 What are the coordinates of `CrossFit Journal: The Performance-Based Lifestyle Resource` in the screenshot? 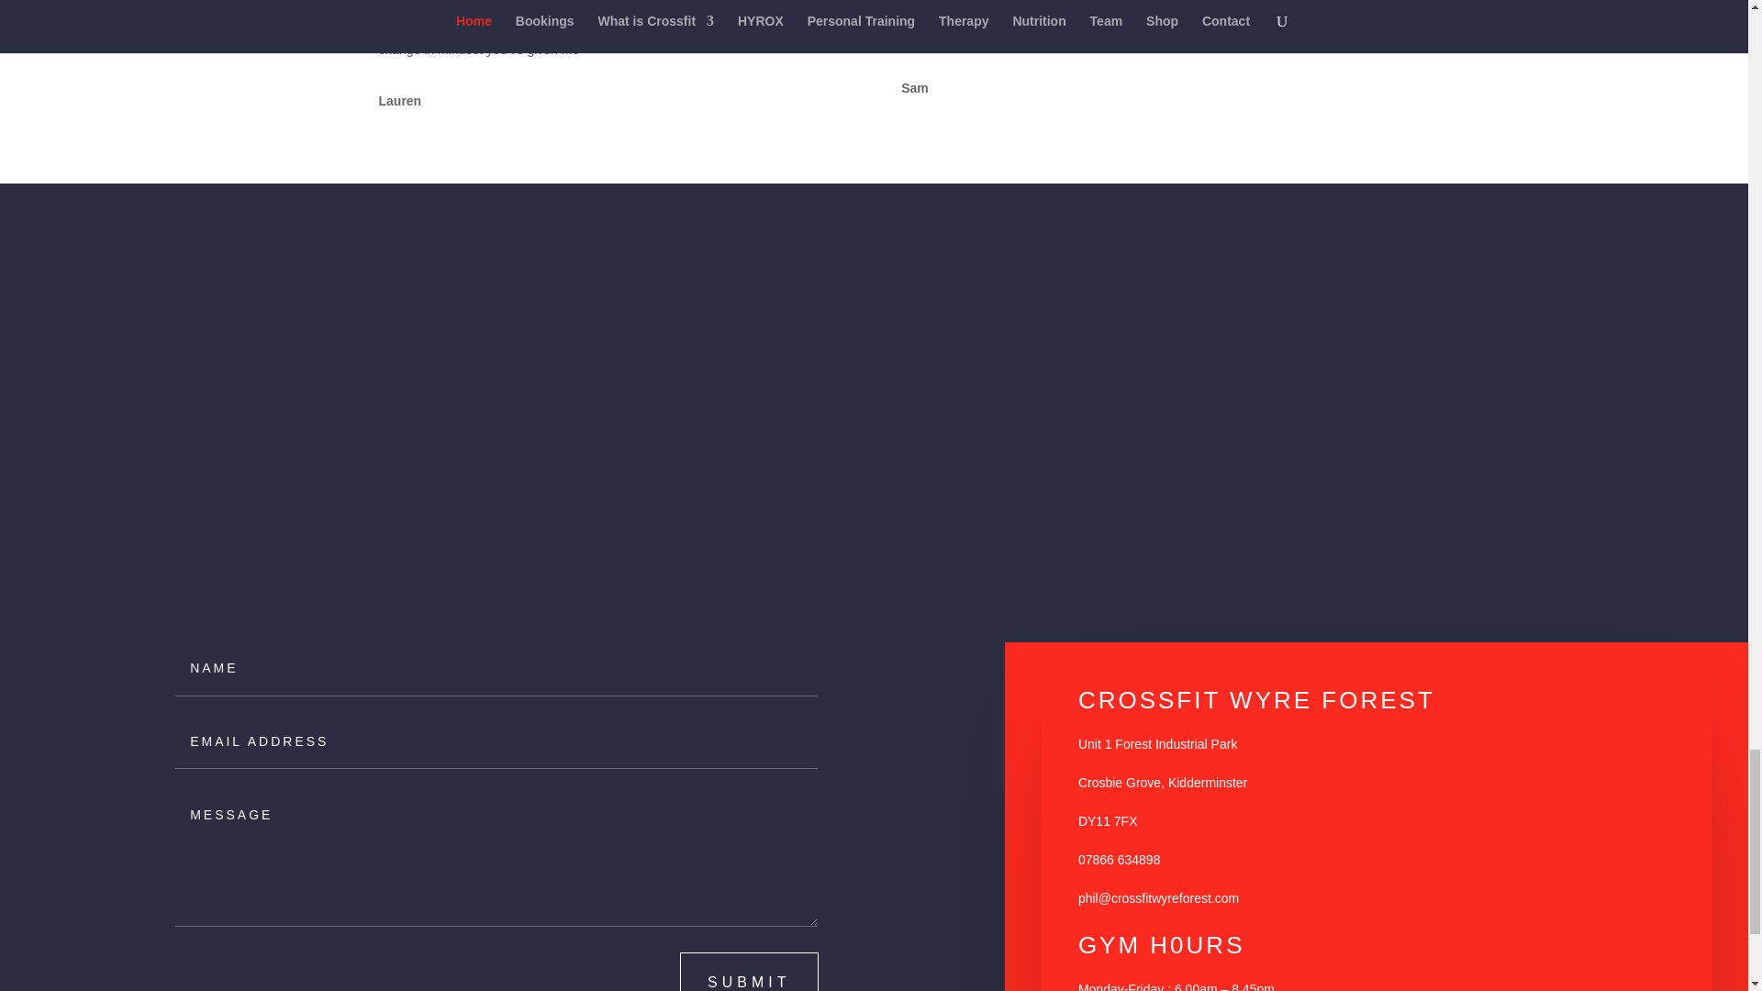 It's located at (1294, 596).